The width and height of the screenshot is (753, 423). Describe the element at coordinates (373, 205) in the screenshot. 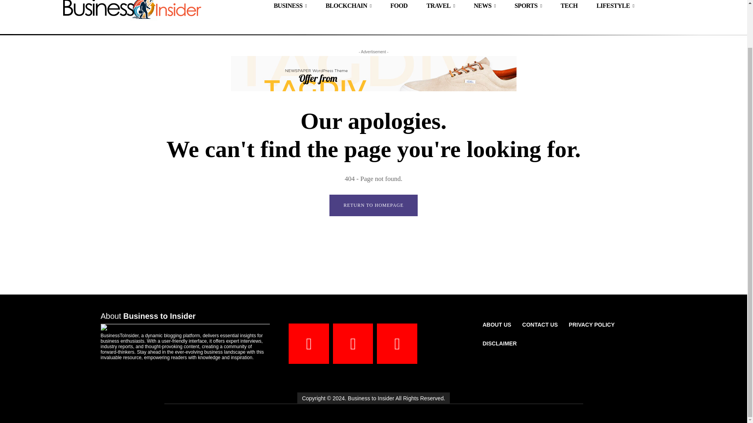

I see `Return to Homepage` at that location.